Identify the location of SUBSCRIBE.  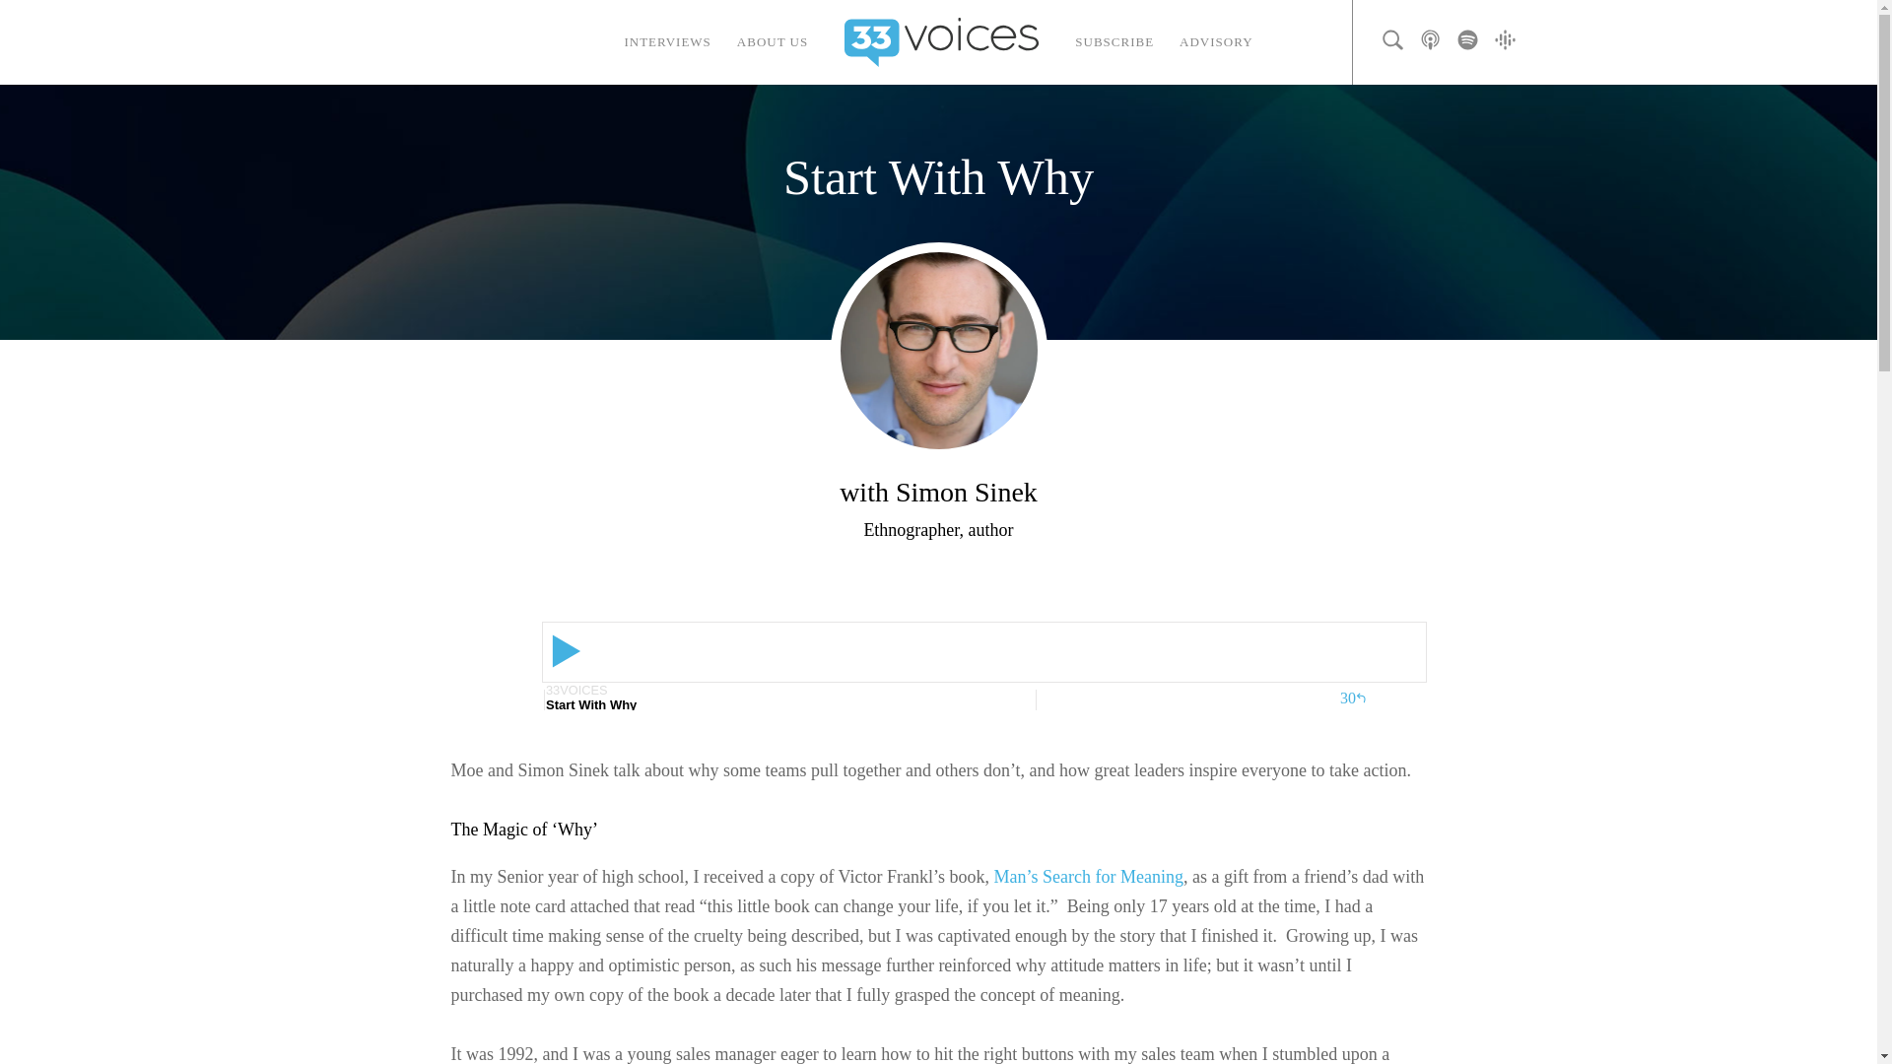
(1114, 42).